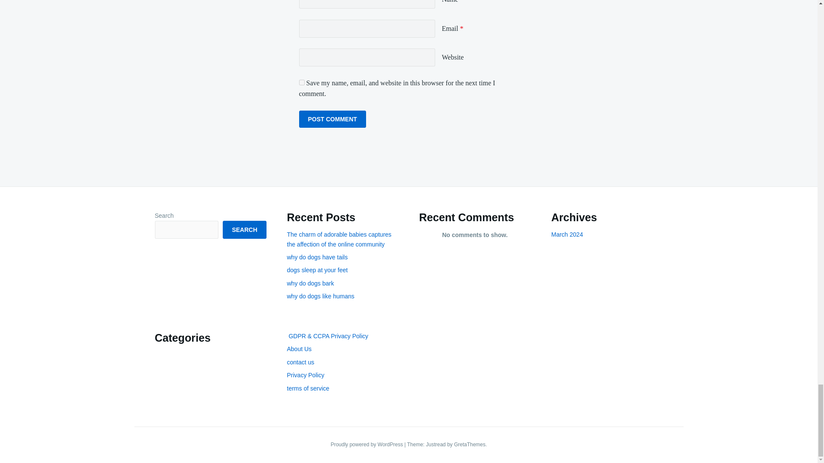 This screenshot has height=463, width=824. What do you see at coordinates (310, 283) in the screenshot?
I see `why do dogs bark` at bounding box center [310, 283].